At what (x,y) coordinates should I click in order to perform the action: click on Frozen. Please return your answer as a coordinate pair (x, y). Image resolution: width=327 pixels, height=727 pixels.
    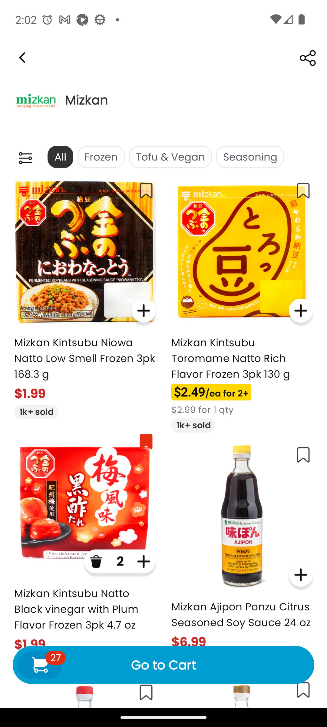
    Looking at the image, I should click on (101, 157).